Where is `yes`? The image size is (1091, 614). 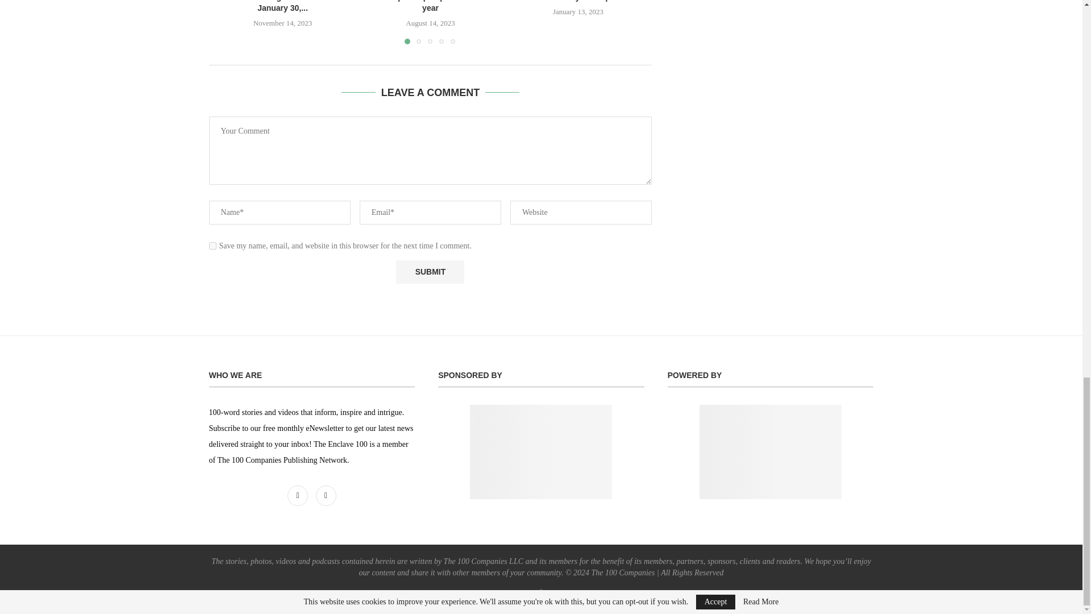 yes is located at coordinates (213, 246).